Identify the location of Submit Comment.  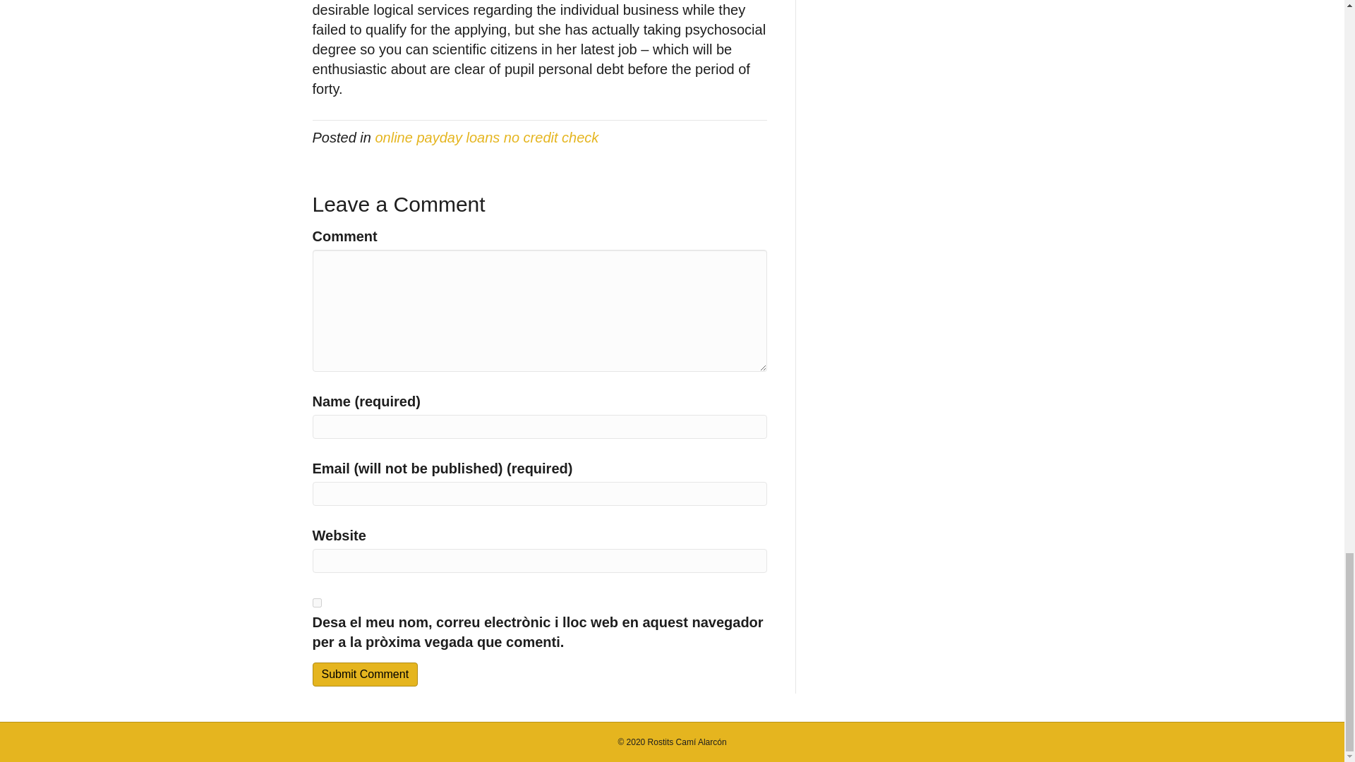
(364, 674).